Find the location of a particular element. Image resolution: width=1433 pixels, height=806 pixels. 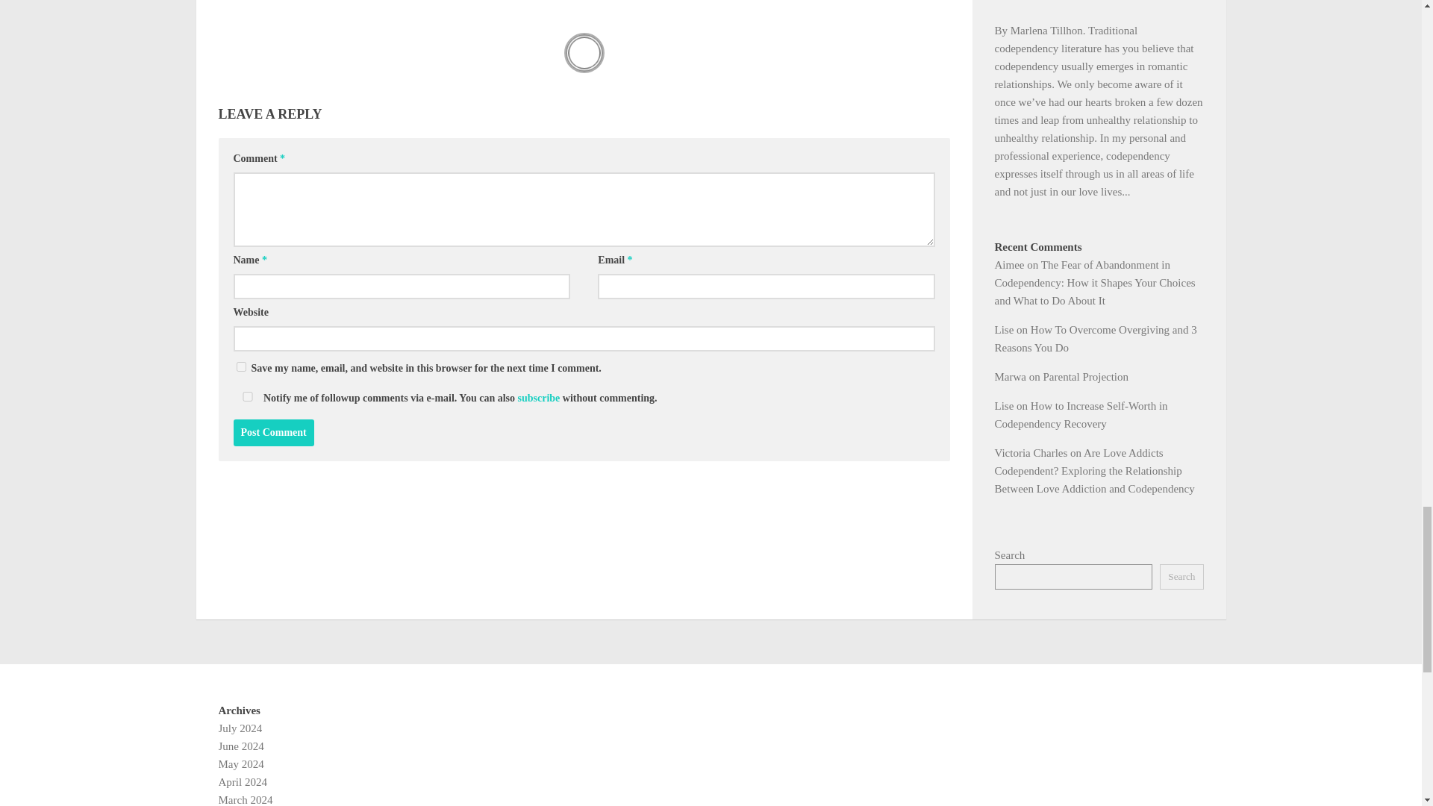

April 2024 is located at coordinates (242, 782).